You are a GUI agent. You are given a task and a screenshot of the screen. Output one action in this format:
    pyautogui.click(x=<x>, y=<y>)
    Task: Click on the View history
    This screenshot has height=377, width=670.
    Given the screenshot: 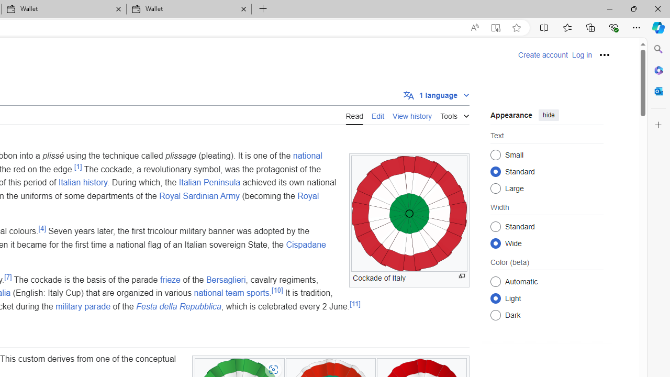 What is the action you would take?
    pyautogui.click(x=412, y=115)
    